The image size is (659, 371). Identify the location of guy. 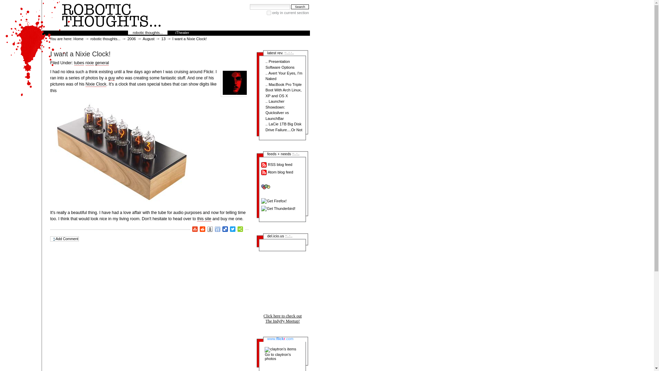
(111, 78).